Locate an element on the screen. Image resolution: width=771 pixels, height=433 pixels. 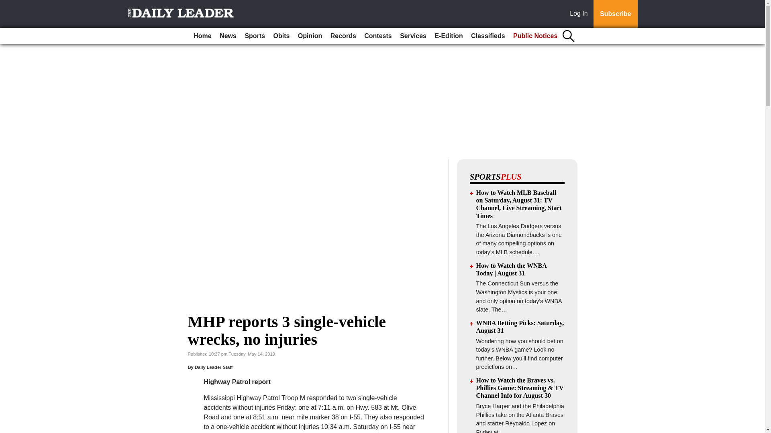
Contests is located at coordinates (377, 36).